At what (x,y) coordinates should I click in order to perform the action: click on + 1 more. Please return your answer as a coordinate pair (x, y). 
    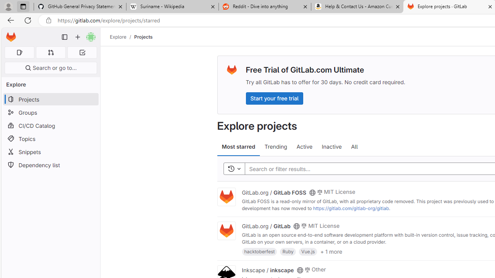
    Looking at the image, I should click on (331, 251).